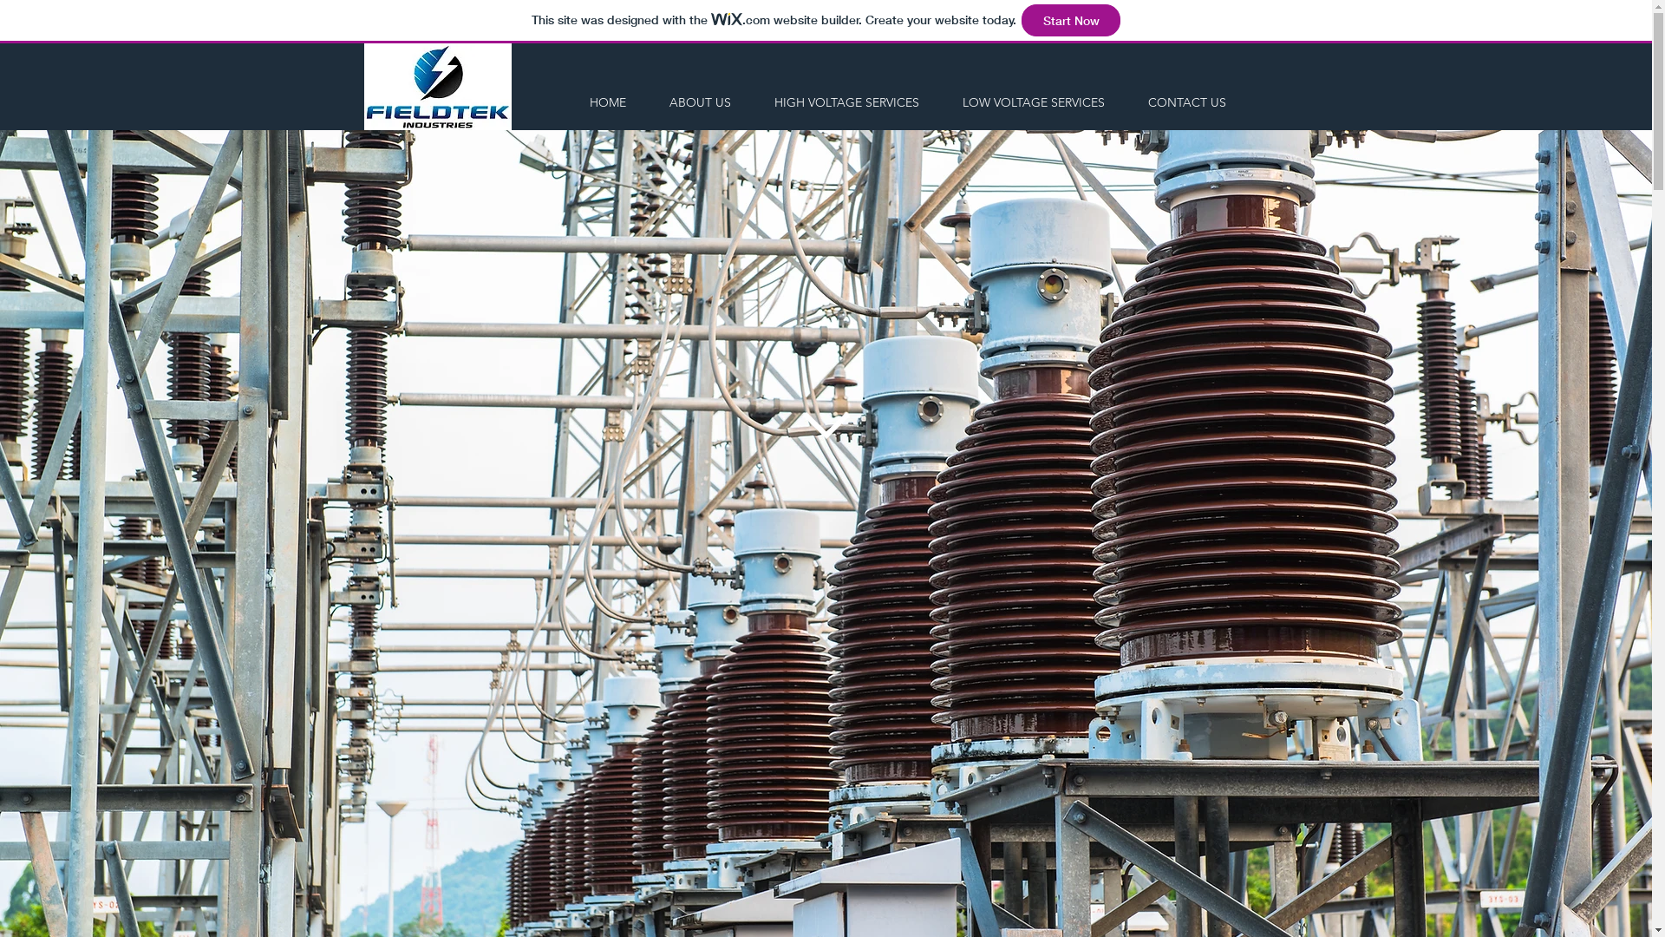 The image size is (1665, 937). What do you see at coordinates (607, 102) in the screenshot?
I see `HOME` at bounding box center [607, 102].